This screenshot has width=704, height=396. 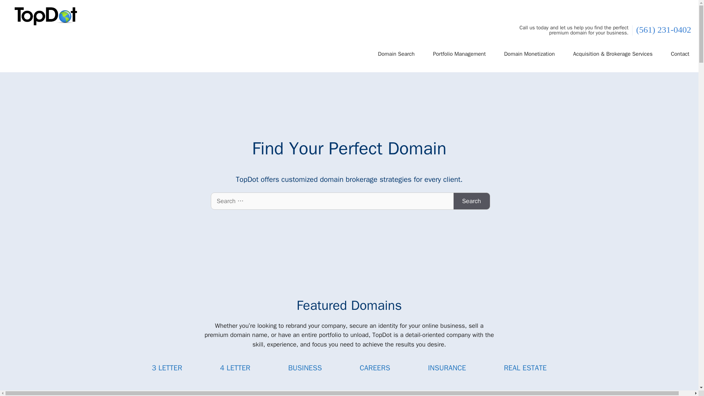 I want to click on Domain Search, so click(x=396, y=54).